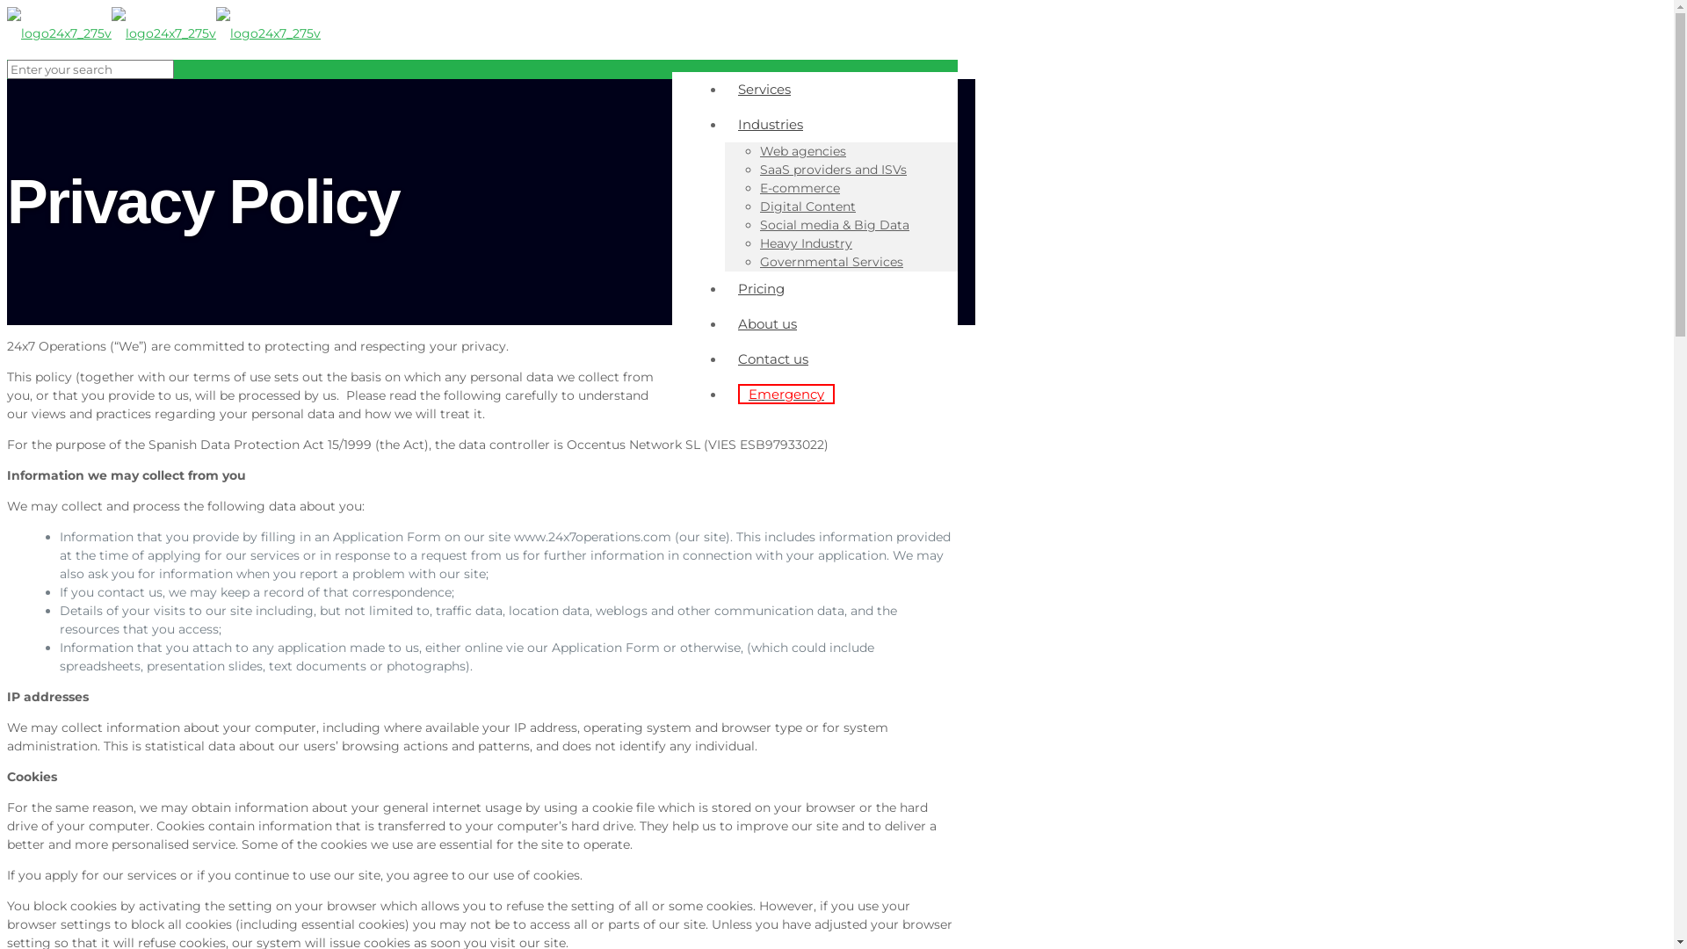 The height and width of the screenshot is (949, 1687). What do you see at coordinates (771, 125) in the screenshot?
I see `Industries` at bounding box center [771, 125].